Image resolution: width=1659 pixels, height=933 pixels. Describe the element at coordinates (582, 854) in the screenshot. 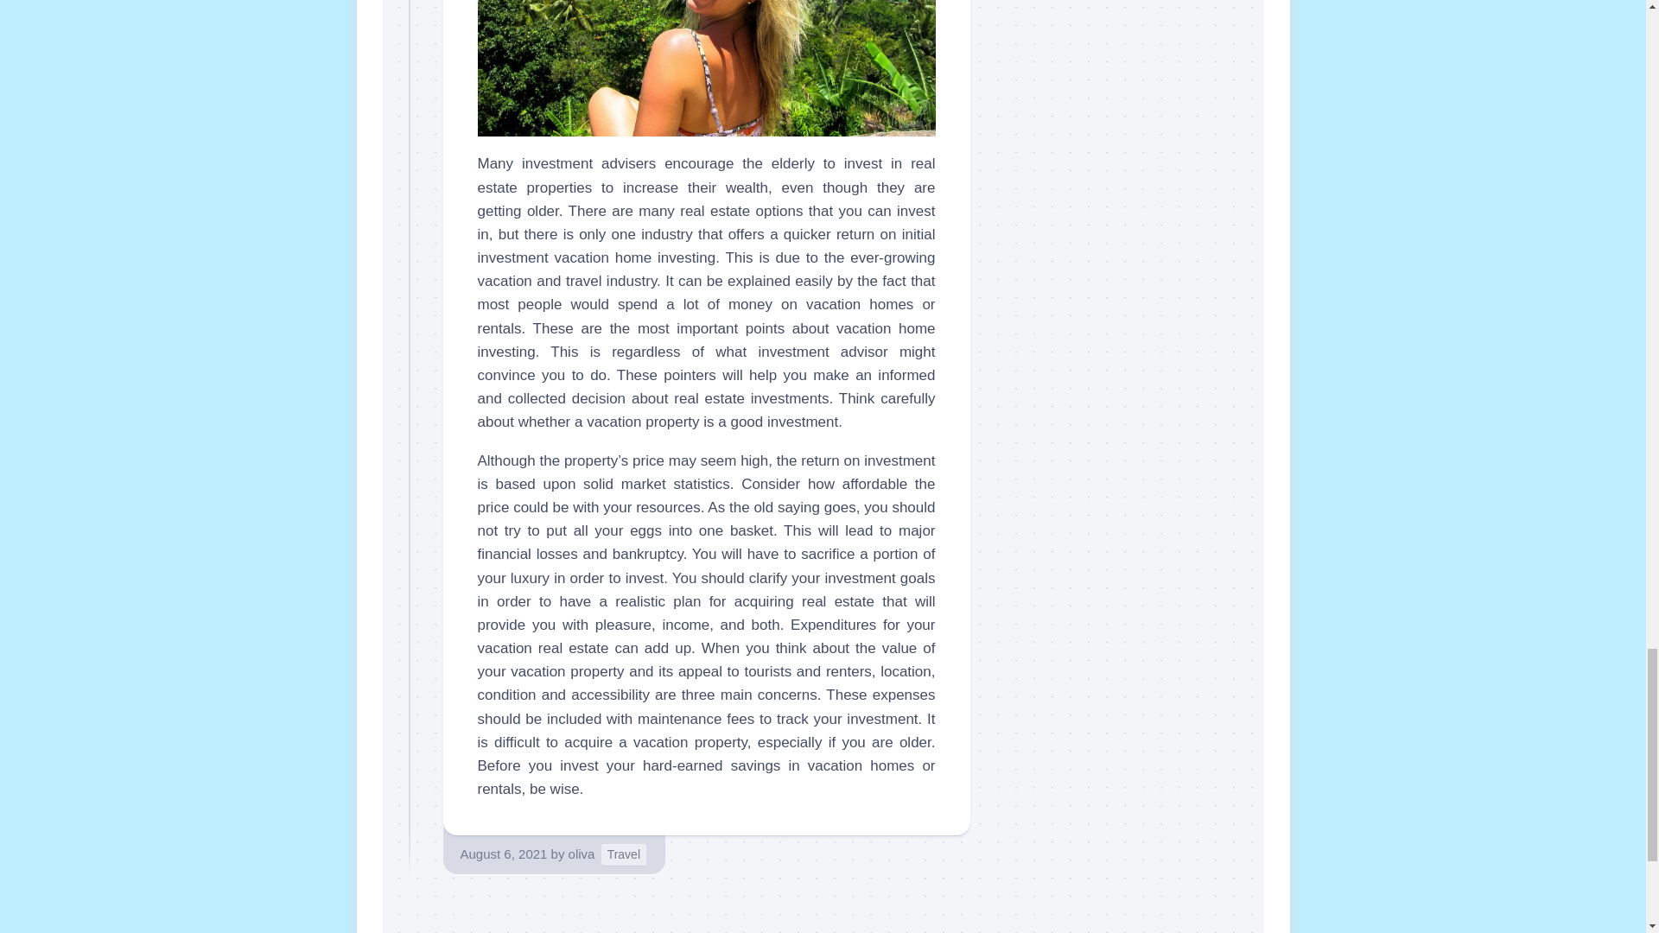

I see `Posts by oliva` at that location.